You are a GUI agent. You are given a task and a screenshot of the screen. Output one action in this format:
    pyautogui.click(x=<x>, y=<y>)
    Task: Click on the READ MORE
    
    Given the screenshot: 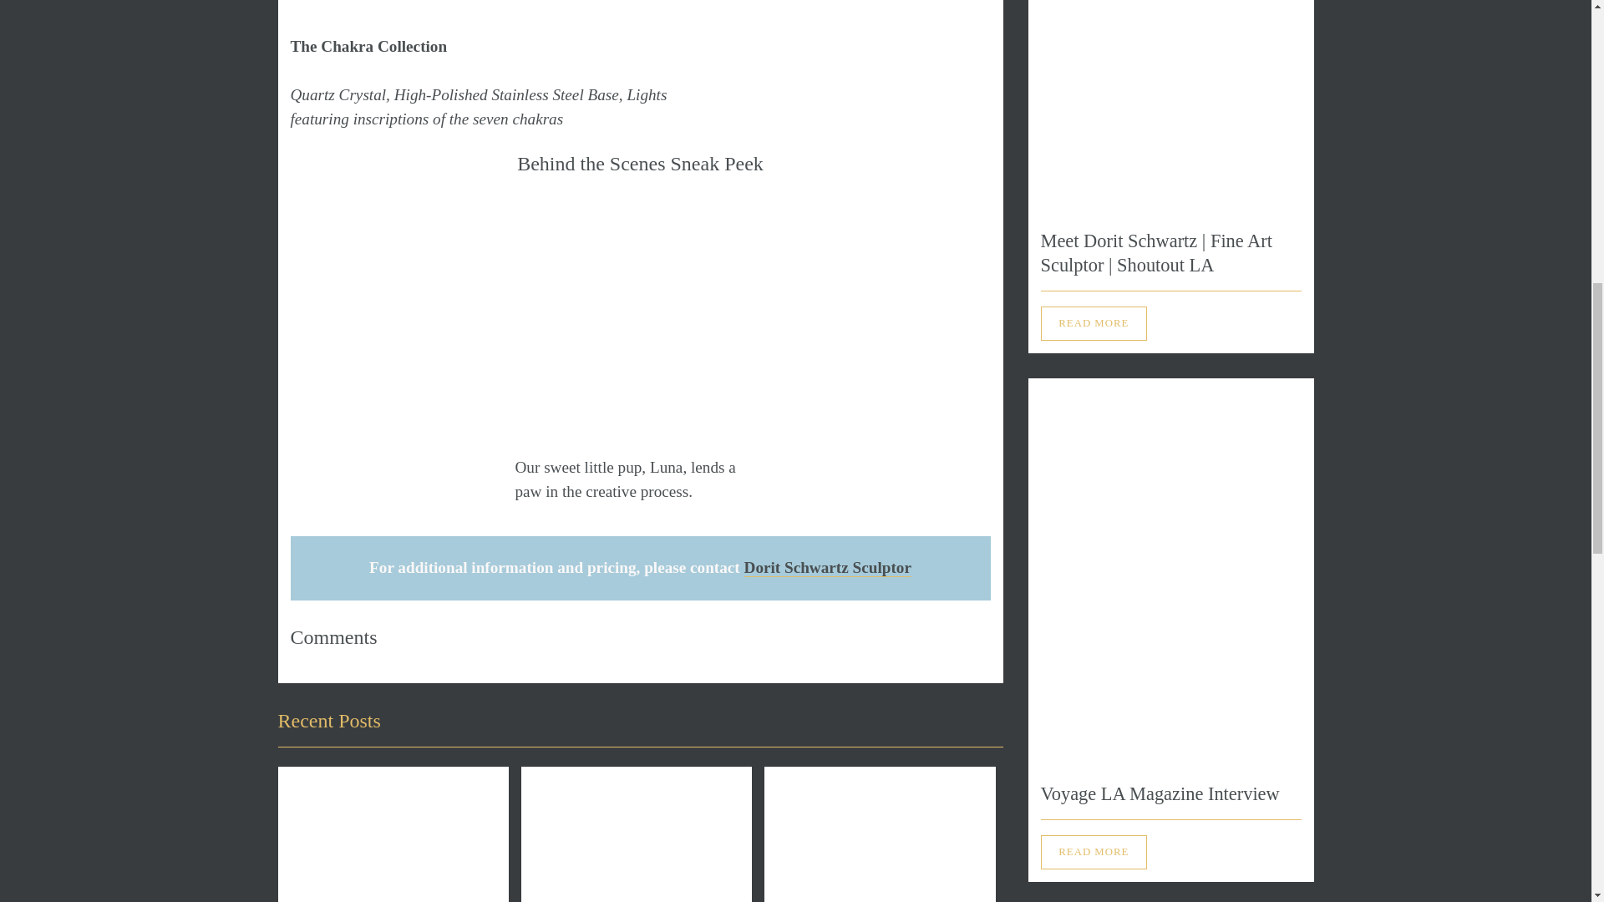 What is the action you would take?
    pyautogui.click(x=1094, y=323)
    